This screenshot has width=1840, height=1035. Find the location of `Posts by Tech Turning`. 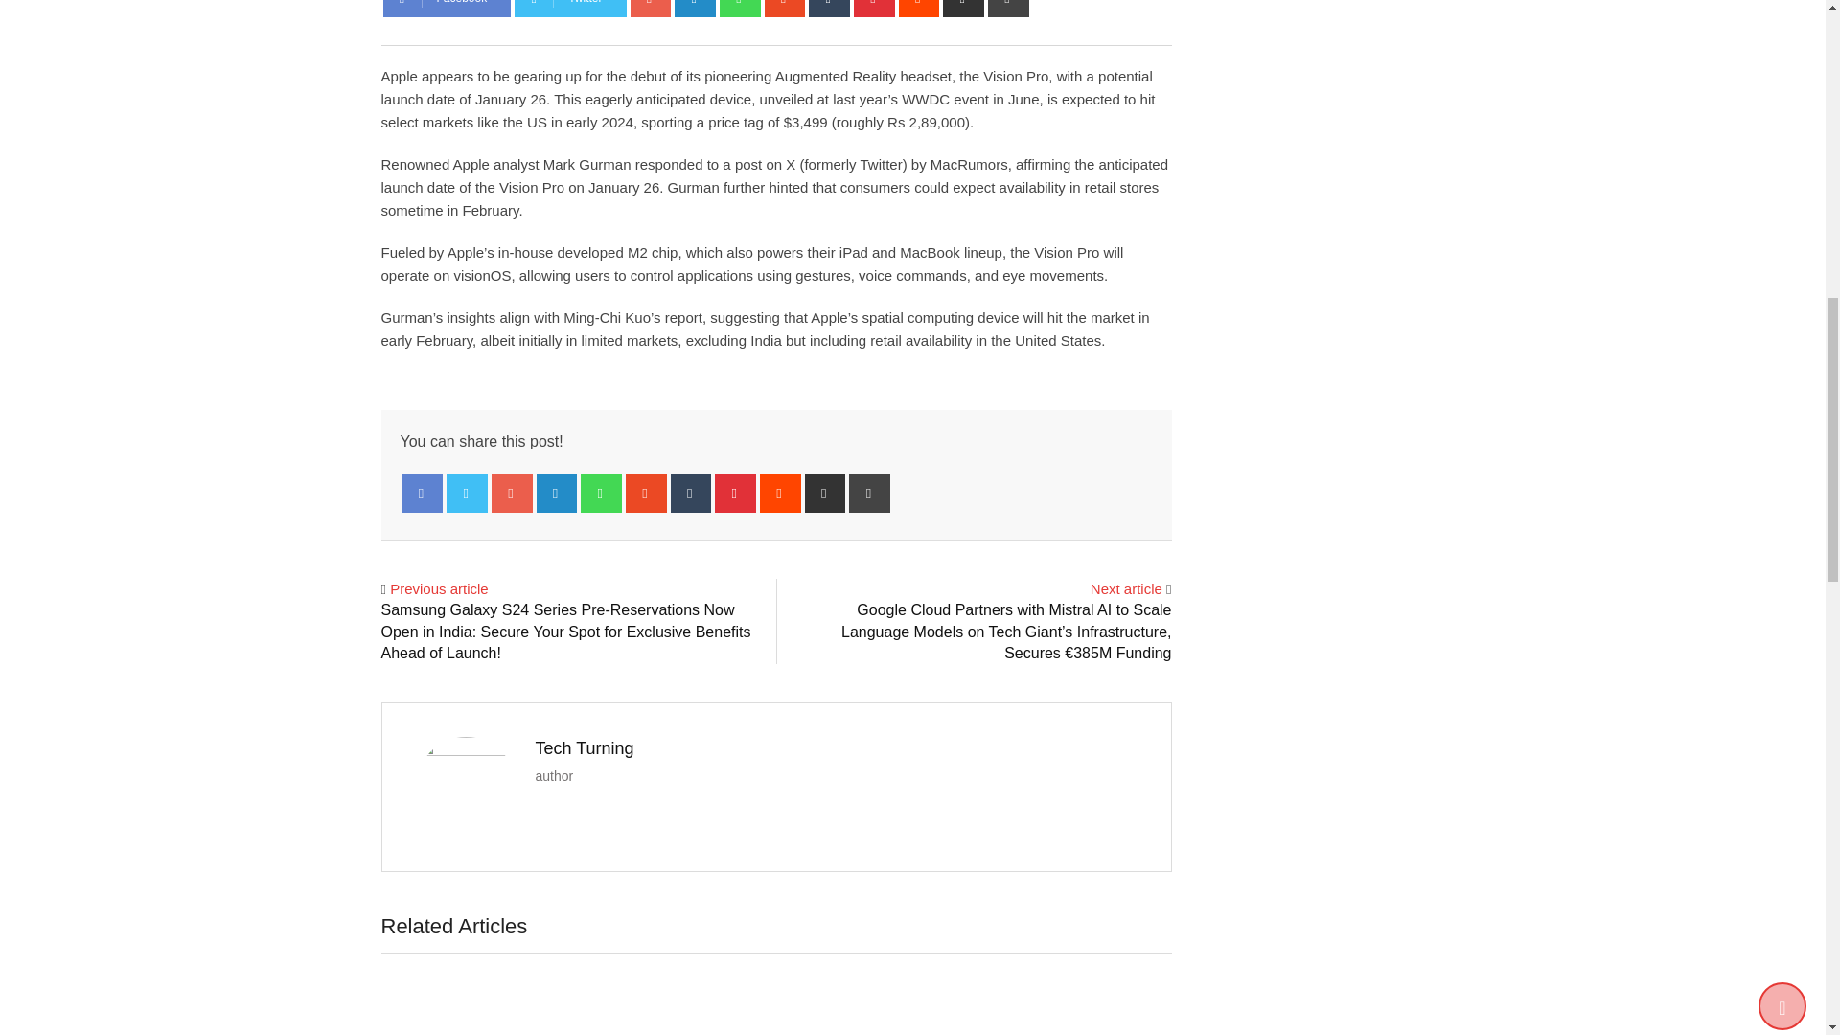

Posts by Tech Turning is located at coordinates (584, 747).